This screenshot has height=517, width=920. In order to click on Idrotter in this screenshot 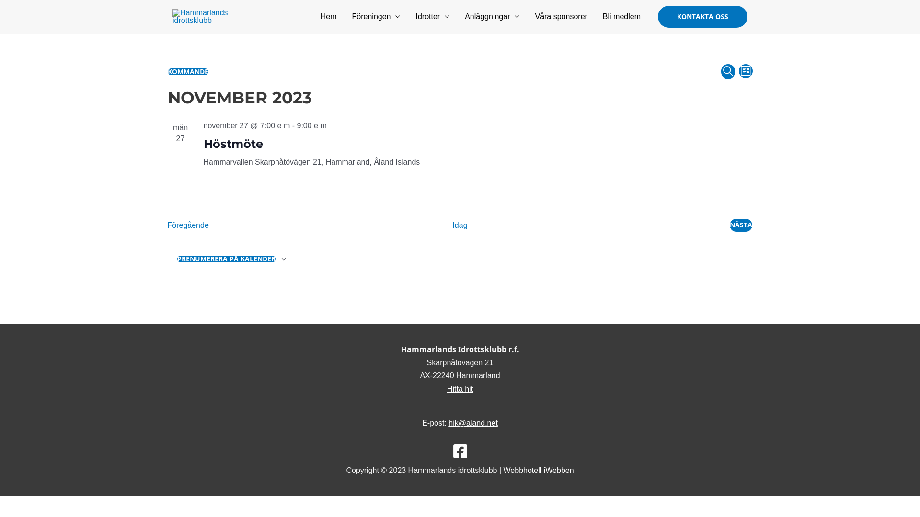, I will do `click(432, 17)`.